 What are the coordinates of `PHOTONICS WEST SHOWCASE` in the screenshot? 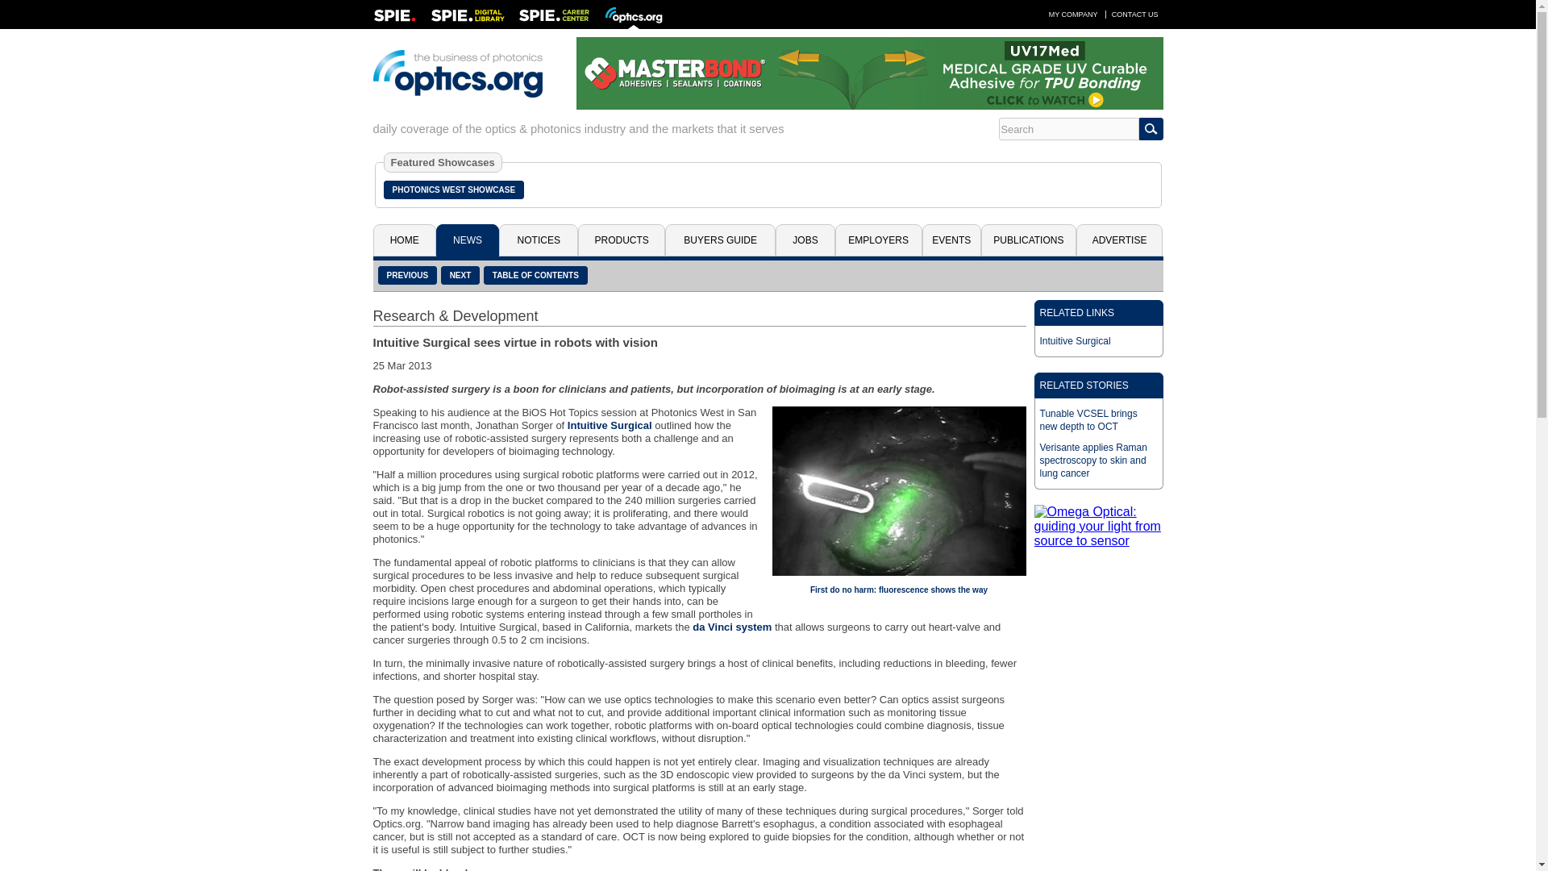 It's located at (454, 190).